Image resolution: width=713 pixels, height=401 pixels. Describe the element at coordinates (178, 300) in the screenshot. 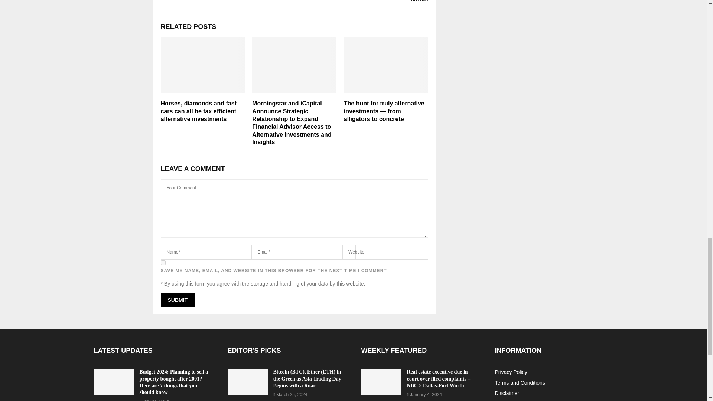

I see `Submit` at that location.